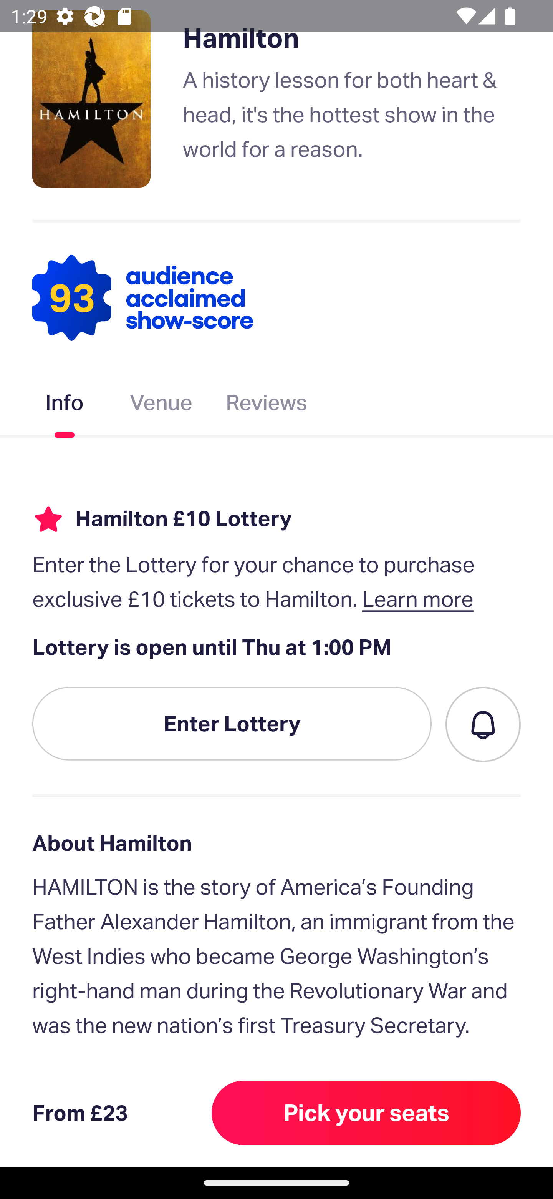 The height and width of the screenshot is (1199, 553). What do you see at coordinates (366, 1113) in the screenshot?
I see `Pick your seats` at bounding box center [366, 1113].